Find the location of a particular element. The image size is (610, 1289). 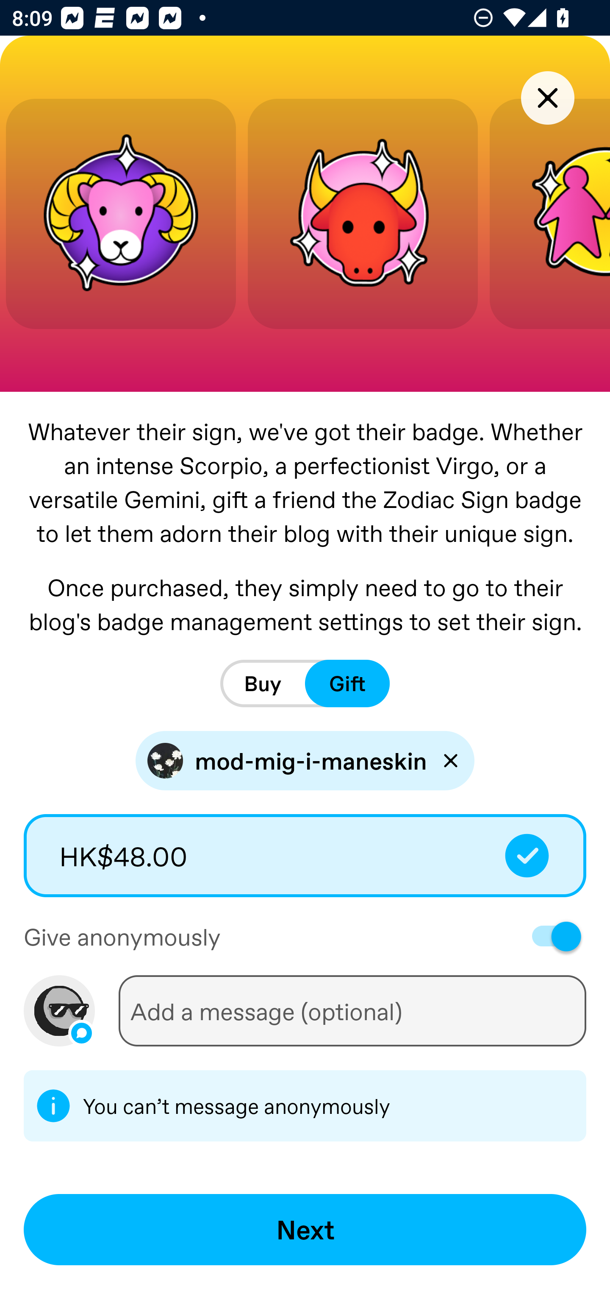

Add a message (optional) is located at coordinates (352, 1011).